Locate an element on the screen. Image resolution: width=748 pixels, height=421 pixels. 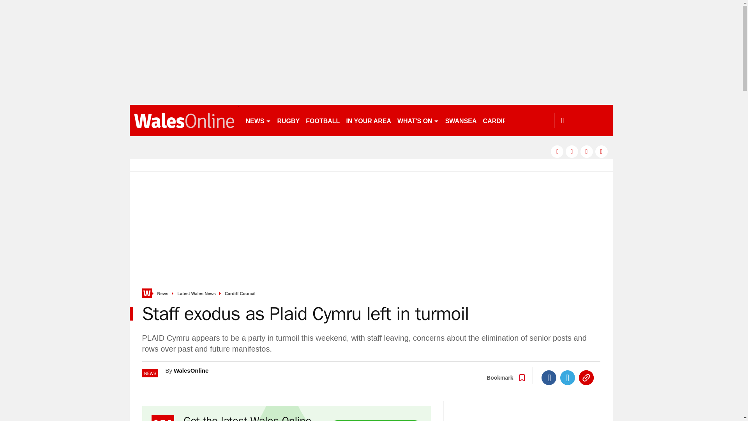
NEWS is located at coordinates (258, 120).